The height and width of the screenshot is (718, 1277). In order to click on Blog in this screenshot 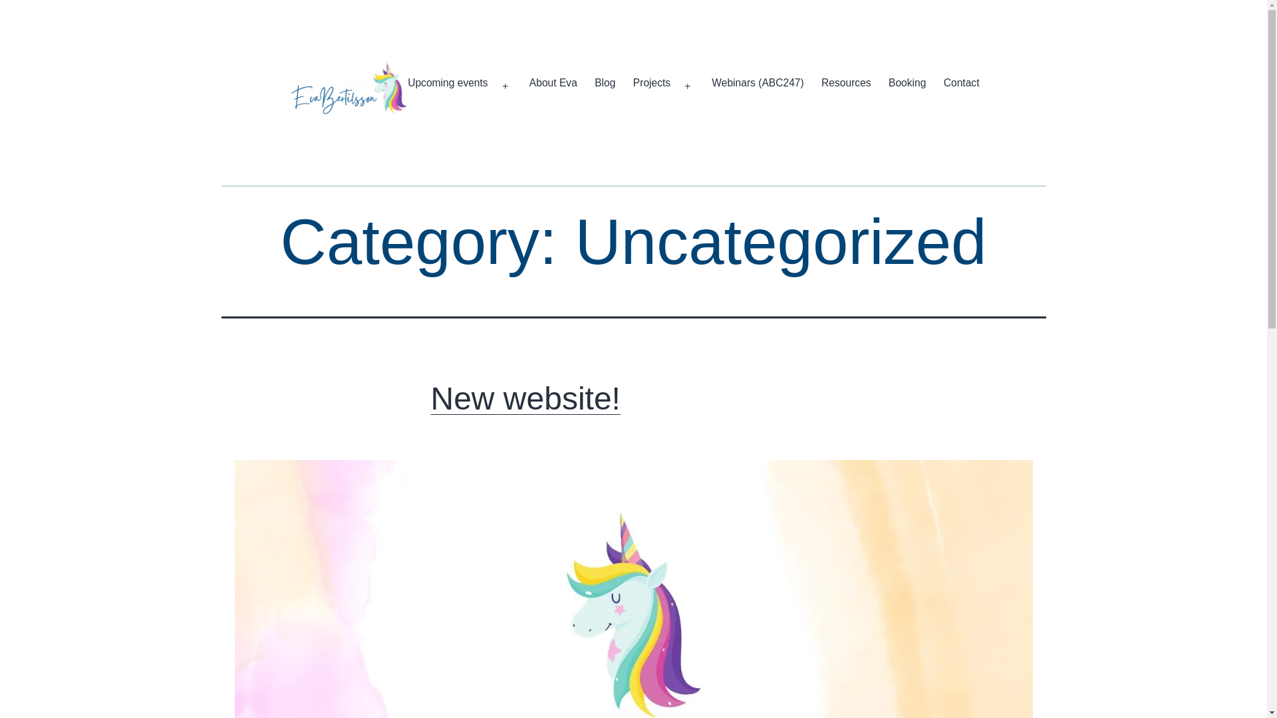, I will do `click(605, 86)`.